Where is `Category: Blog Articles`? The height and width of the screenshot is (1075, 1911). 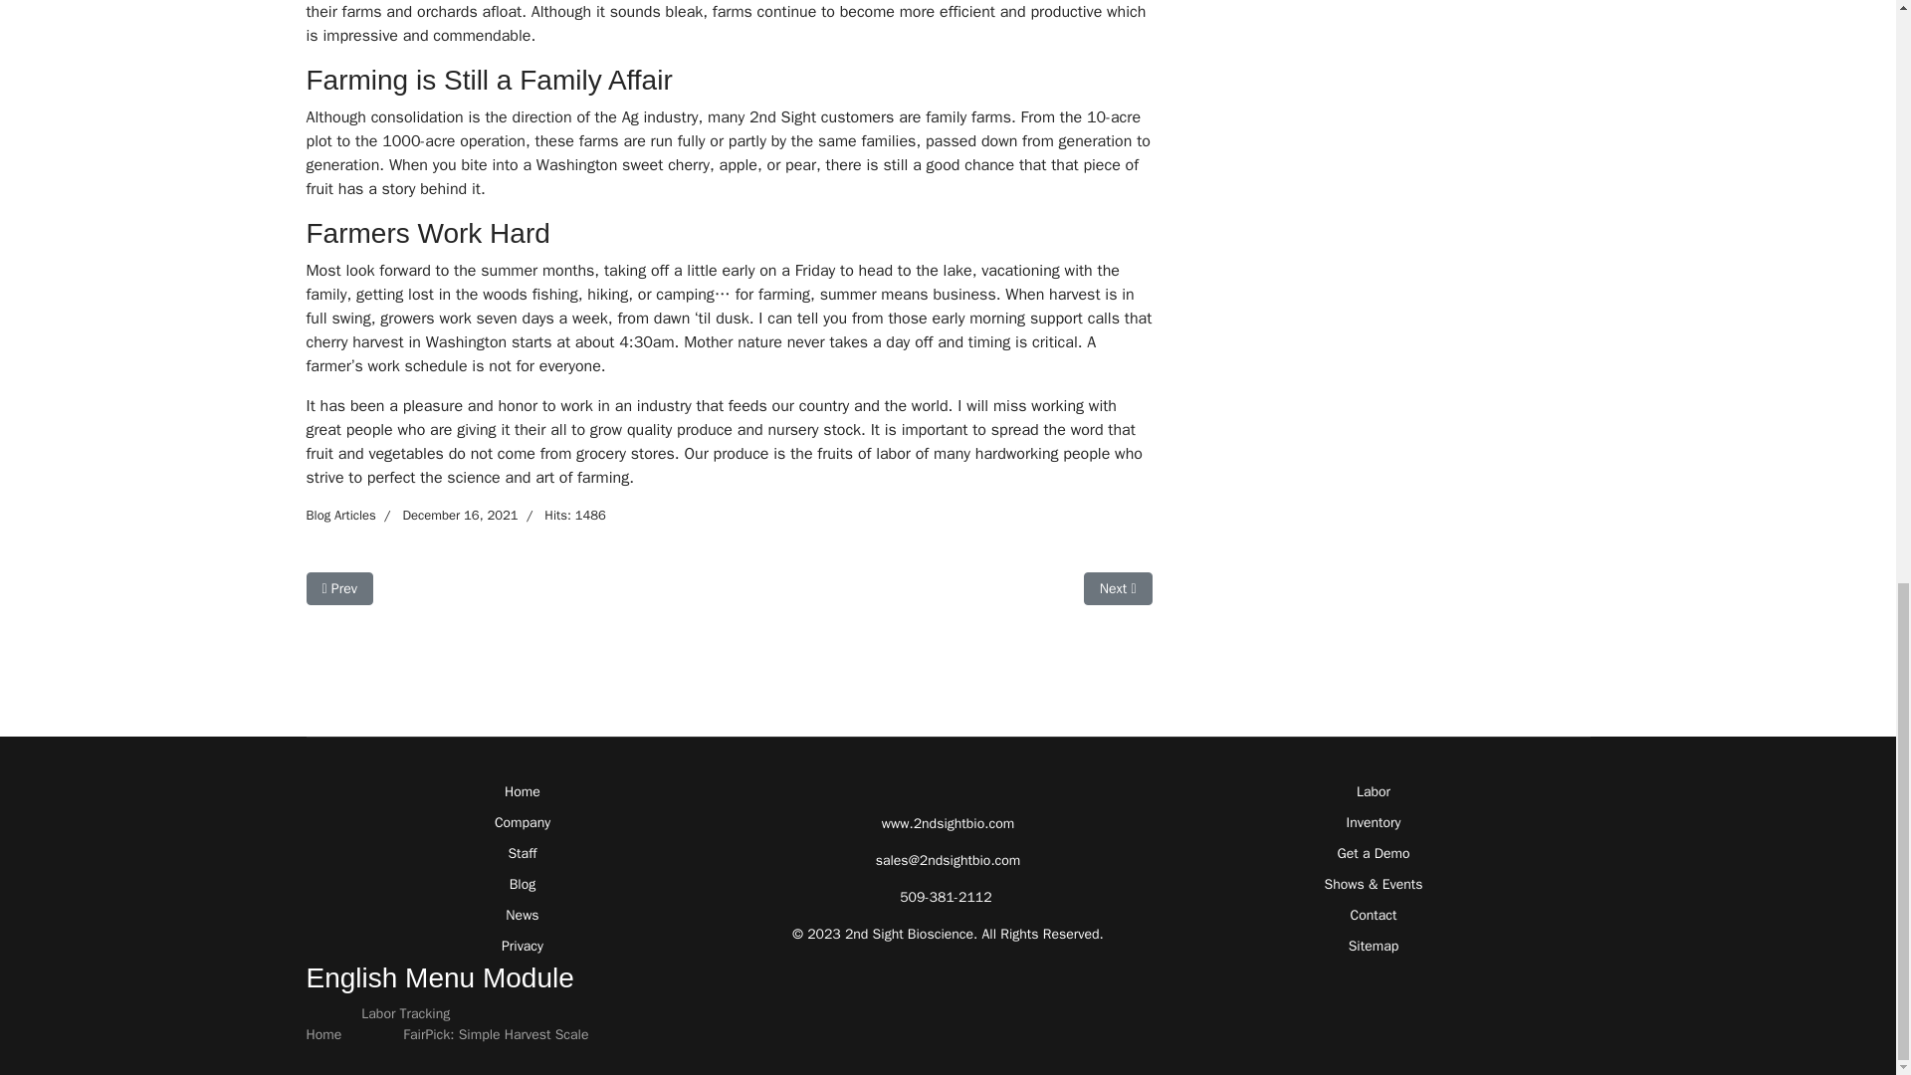 Category: Blog Articles is located at coordinates (447, 516).